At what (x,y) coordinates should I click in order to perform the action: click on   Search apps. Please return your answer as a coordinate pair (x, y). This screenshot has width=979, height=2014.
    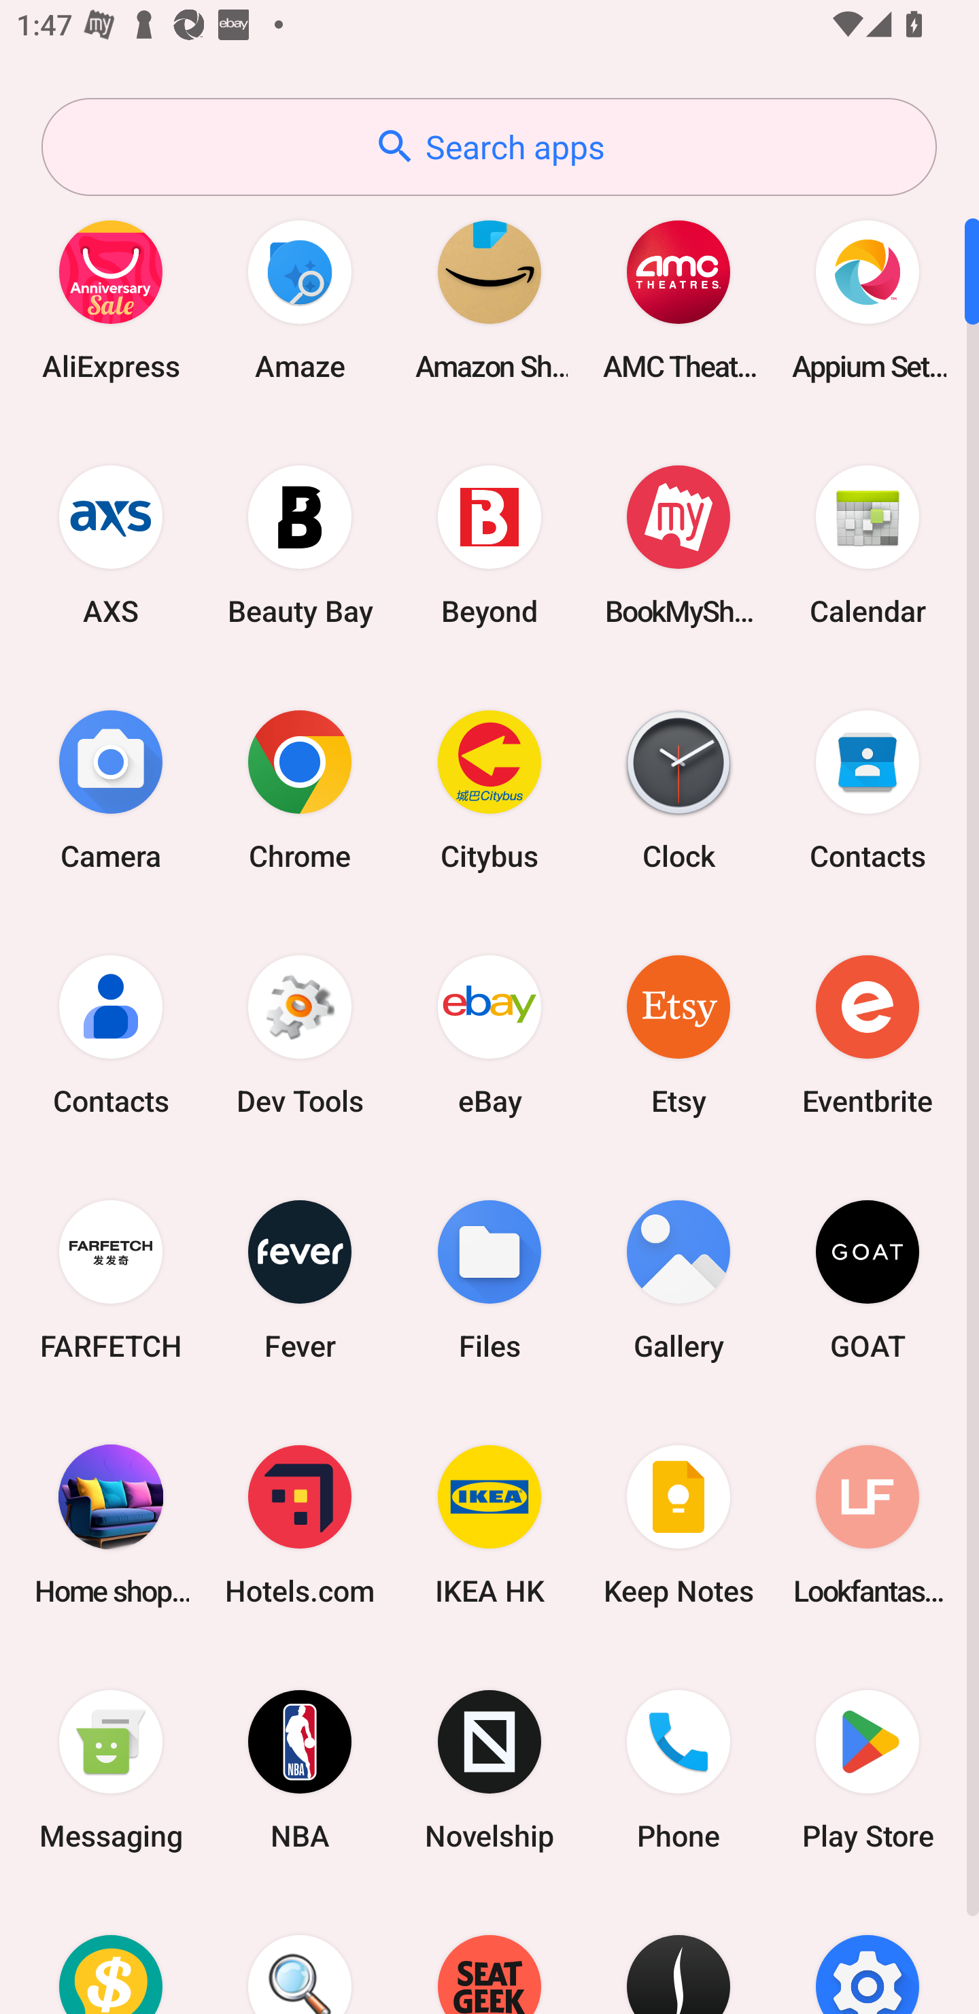
    Looking at the image, I should click on (489, 147).